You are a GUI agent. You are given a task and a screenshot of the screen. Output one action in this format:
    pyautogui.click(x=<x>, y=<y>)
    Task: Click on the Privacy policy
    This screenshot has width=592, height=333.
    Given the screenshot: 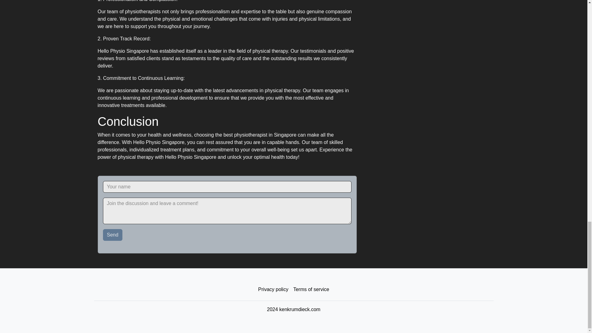 What is the action you would take?
    pyautogui.click(x=273, y=290)
    